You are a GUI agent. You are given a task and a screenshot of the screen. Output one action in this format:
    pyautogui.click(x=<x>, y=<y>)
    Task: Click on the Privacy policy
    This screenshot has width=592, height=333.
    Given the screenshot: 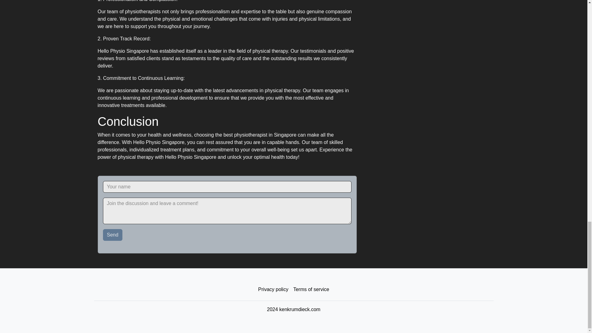 What is the action you would take?
    pyautogui.click(x=273, y=290)
    